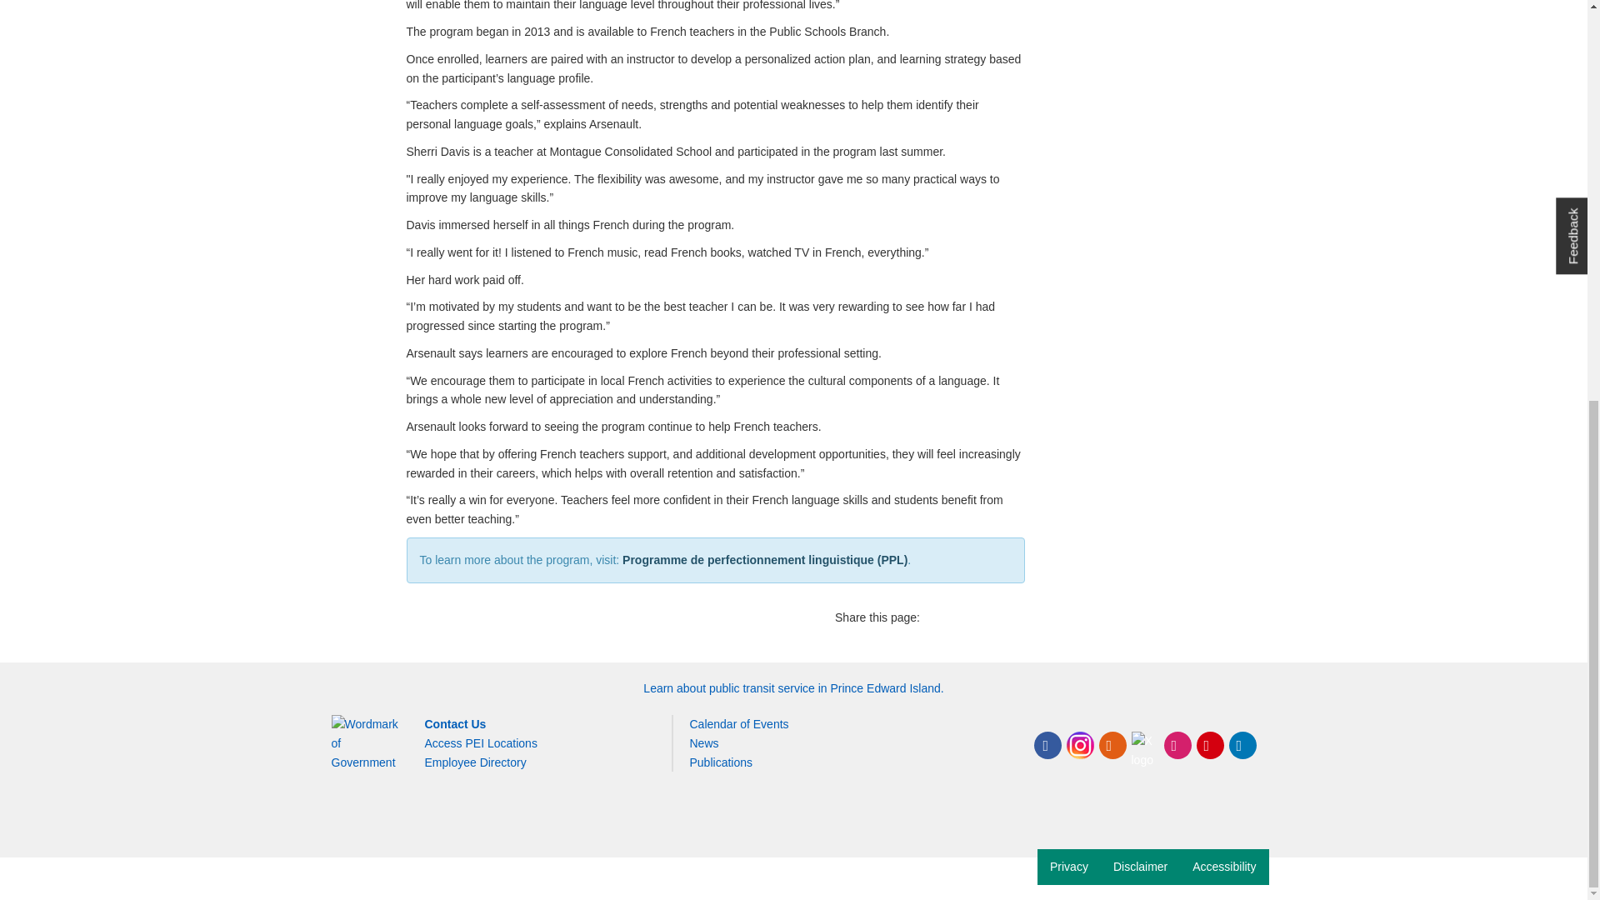 This screenshot has width=1600, height=900. What do you see at coordinates (942, 617) in the screenshot?
I see `Share this page on X` at bounding box center [942, 617].